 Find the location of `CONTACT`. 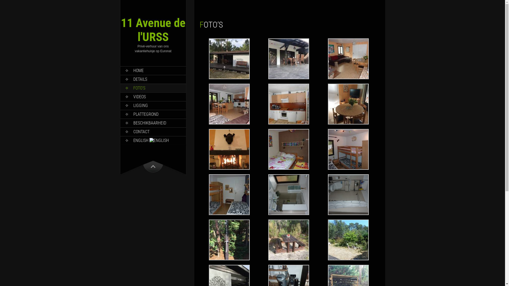

CONTACT is located at coordinates (153, 132).